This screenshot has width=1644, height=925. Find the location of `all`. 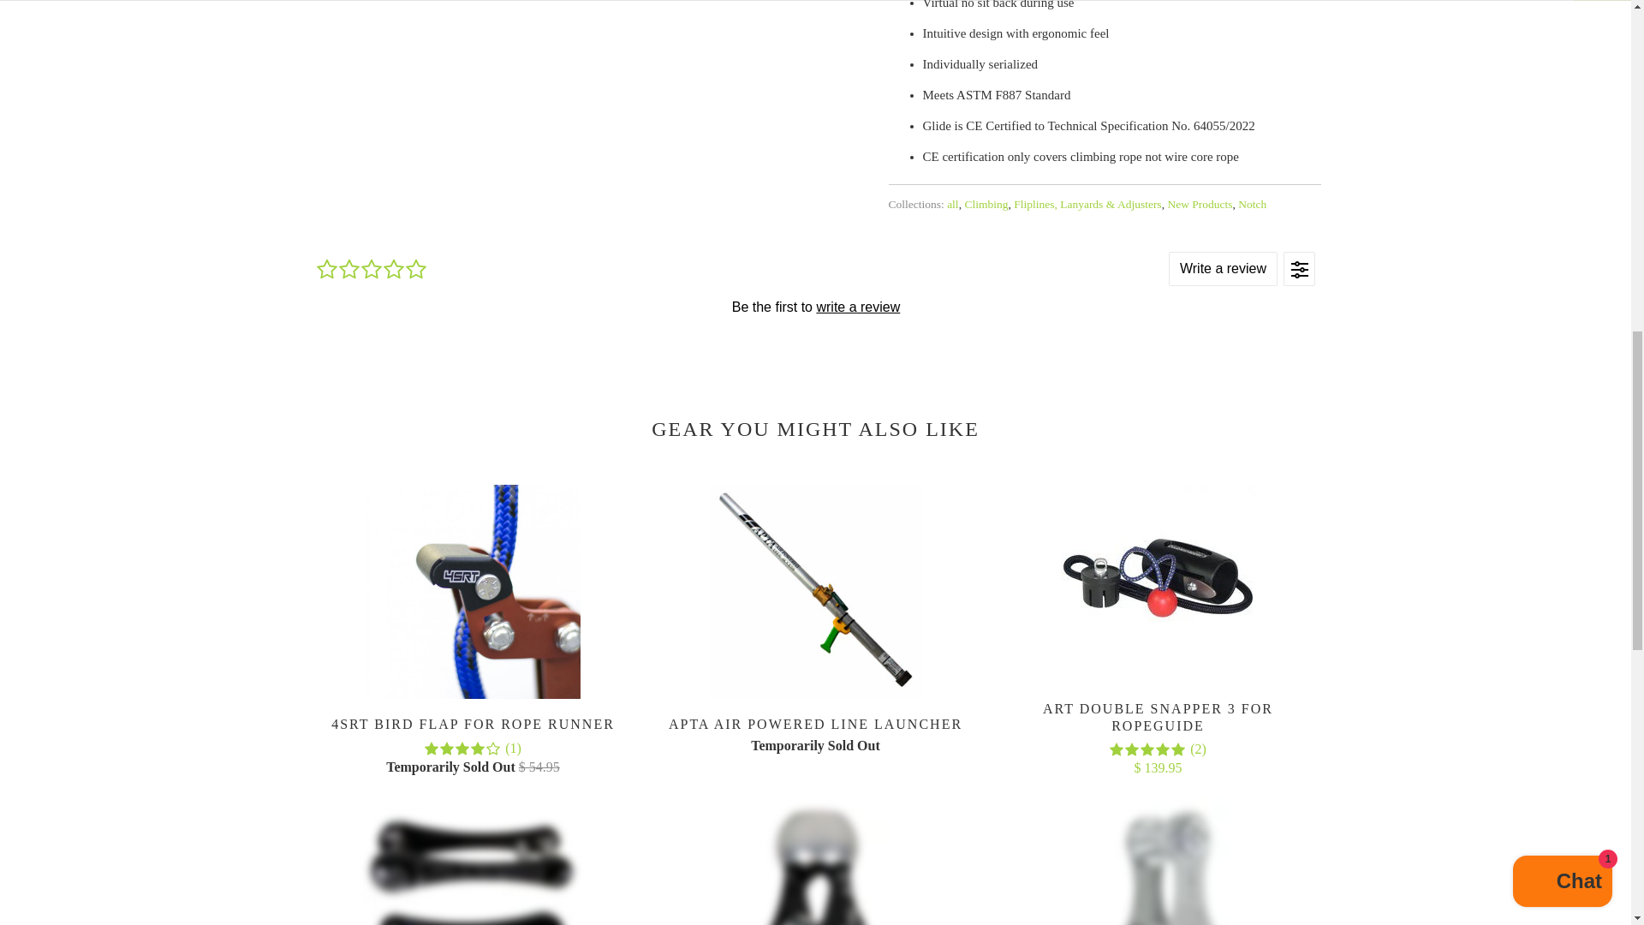

all is located at coordinates (952, 204).